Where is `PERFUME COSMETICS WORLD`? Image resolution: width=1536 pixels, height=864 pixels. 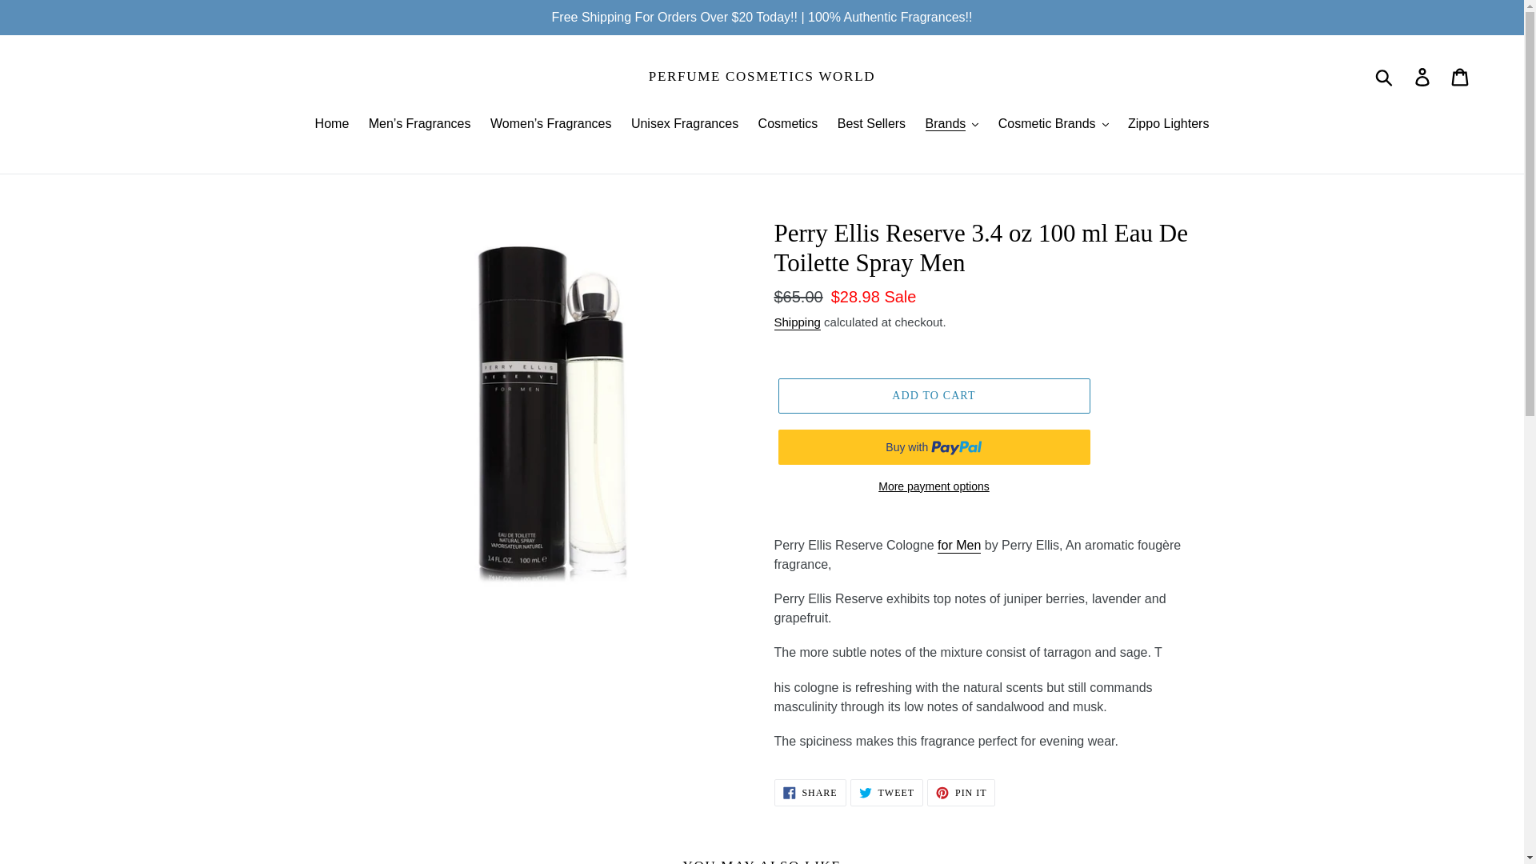
PERFUME COSMETICS WORLD is located at coordinates (762, 77).